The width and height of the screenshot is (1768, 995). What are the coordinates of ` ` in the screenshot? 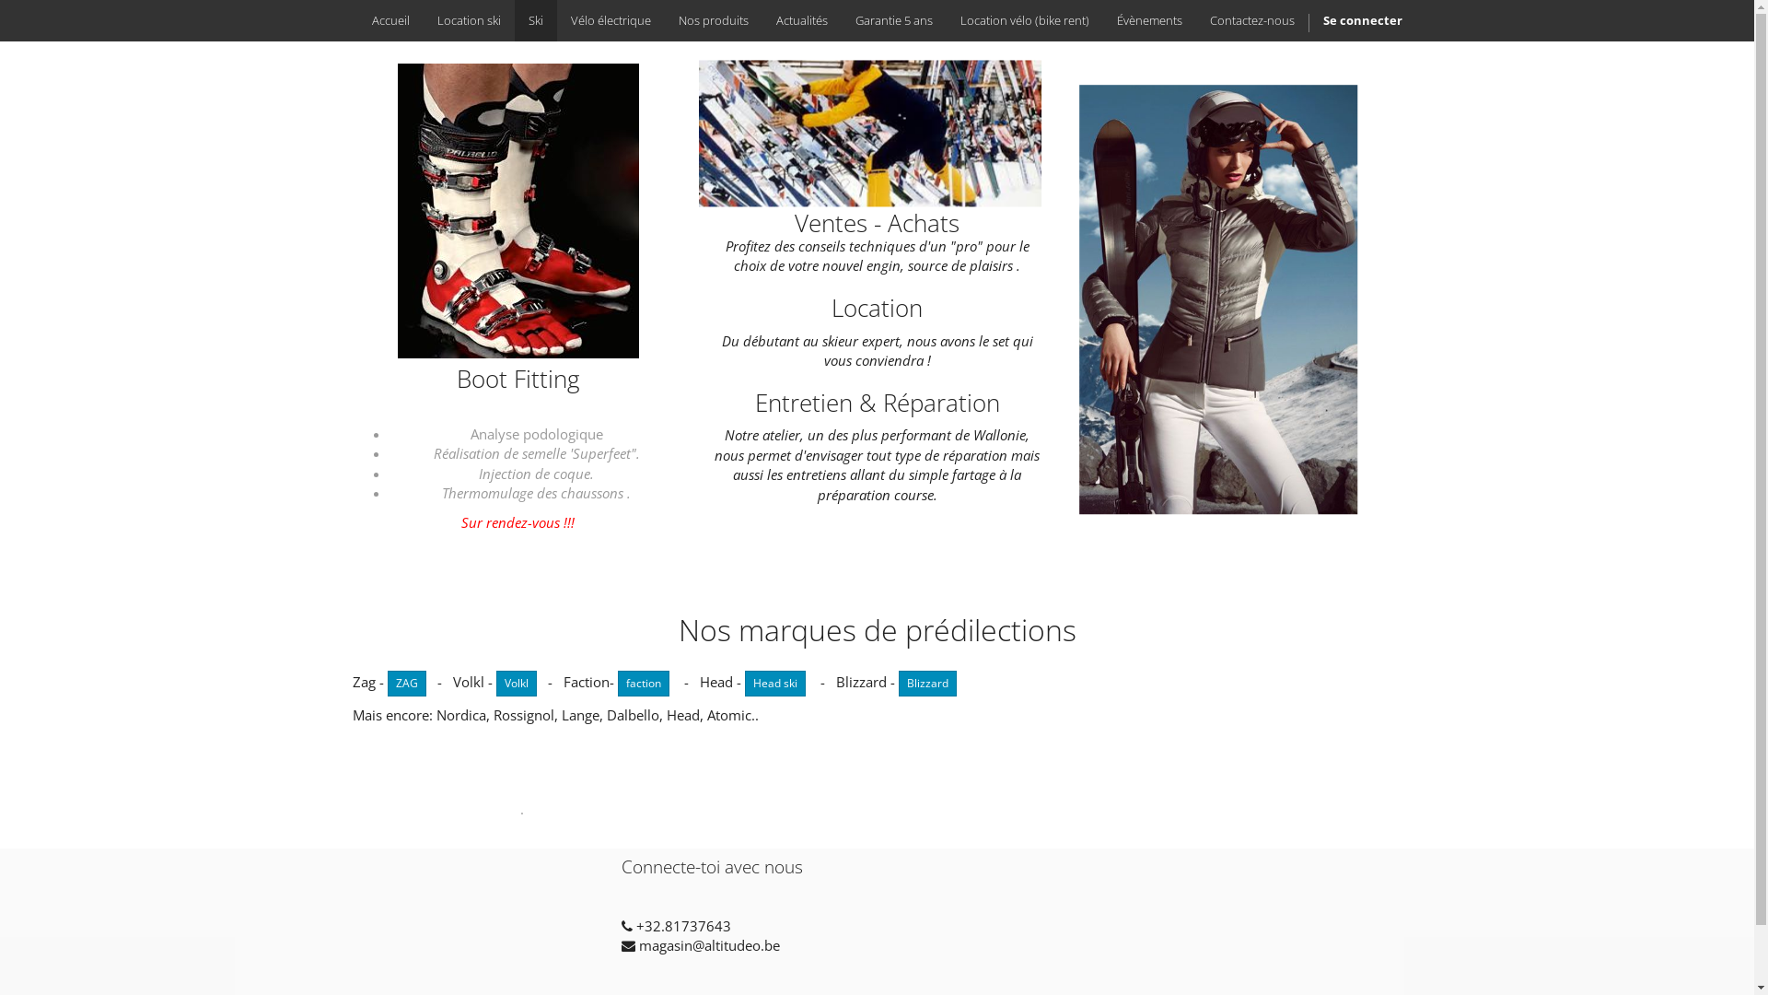 It's located at (623, 896).